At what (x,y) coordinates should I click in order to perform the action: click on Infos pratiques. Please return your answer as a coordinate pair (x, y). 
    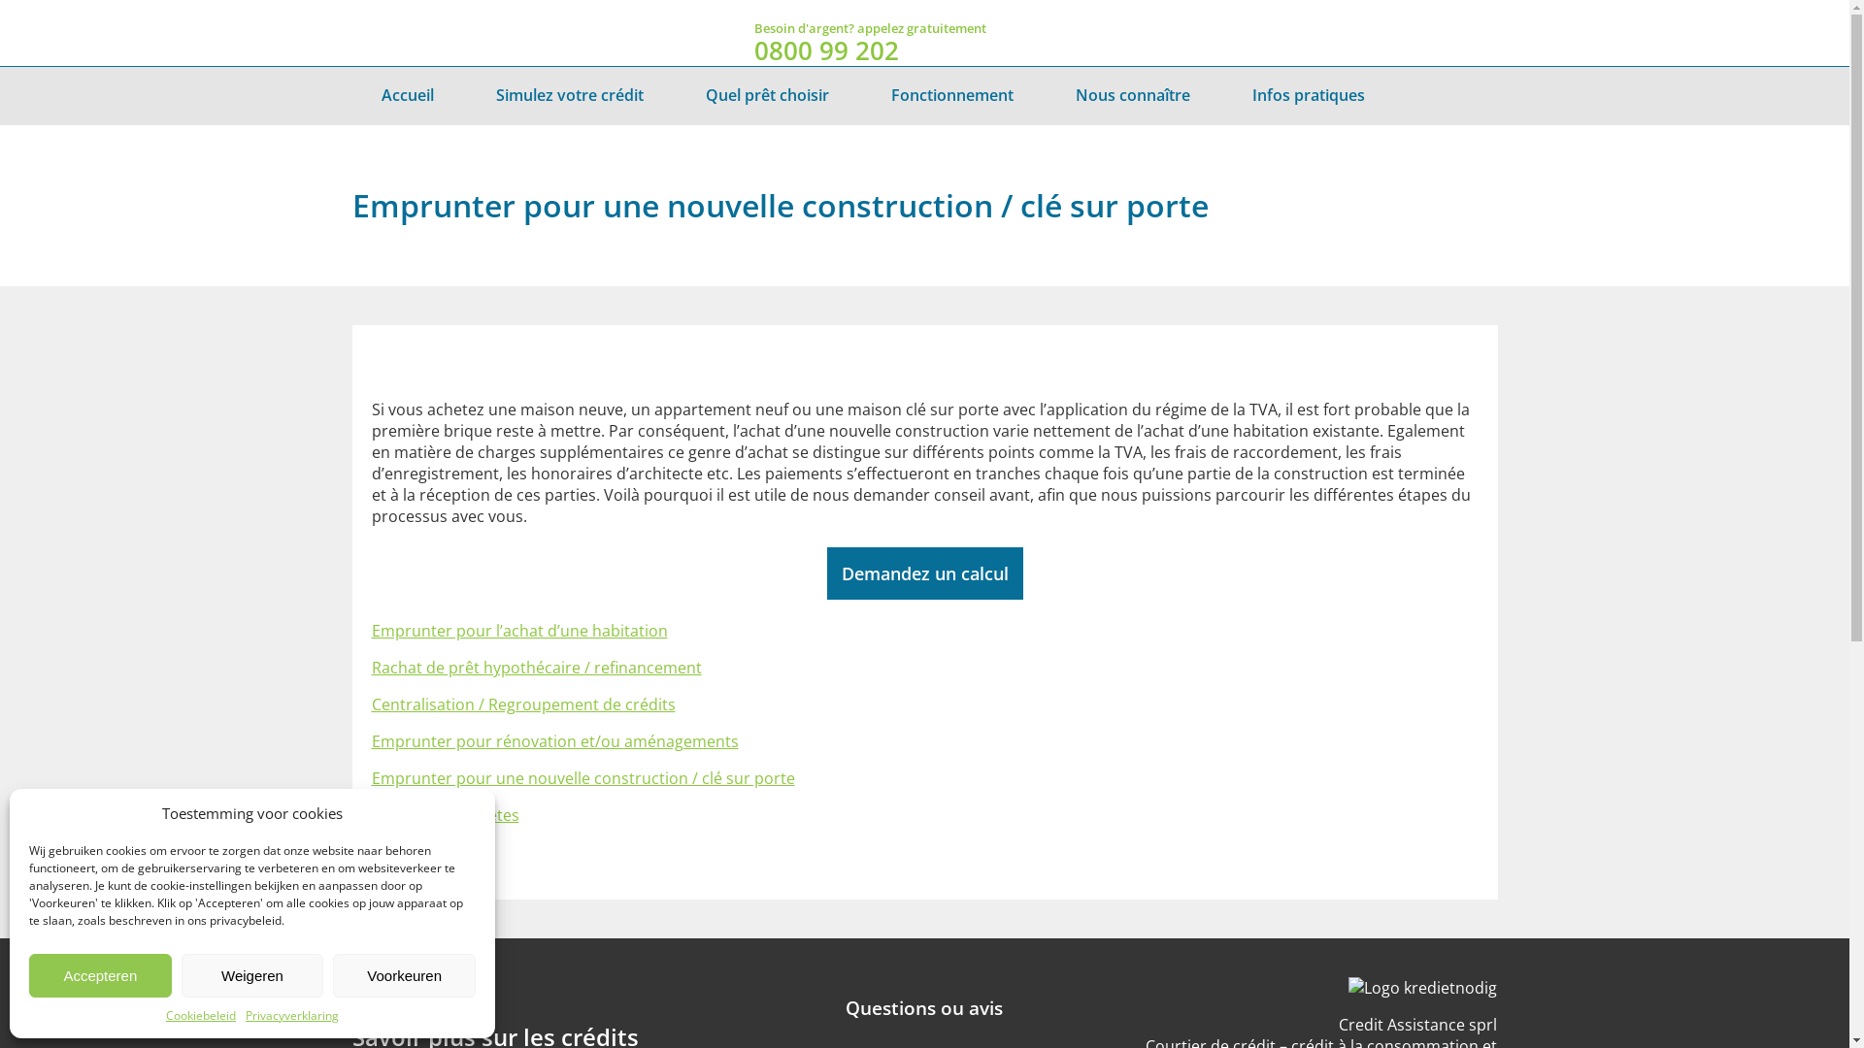
    Looking at the image, I should click on (1309, 96).